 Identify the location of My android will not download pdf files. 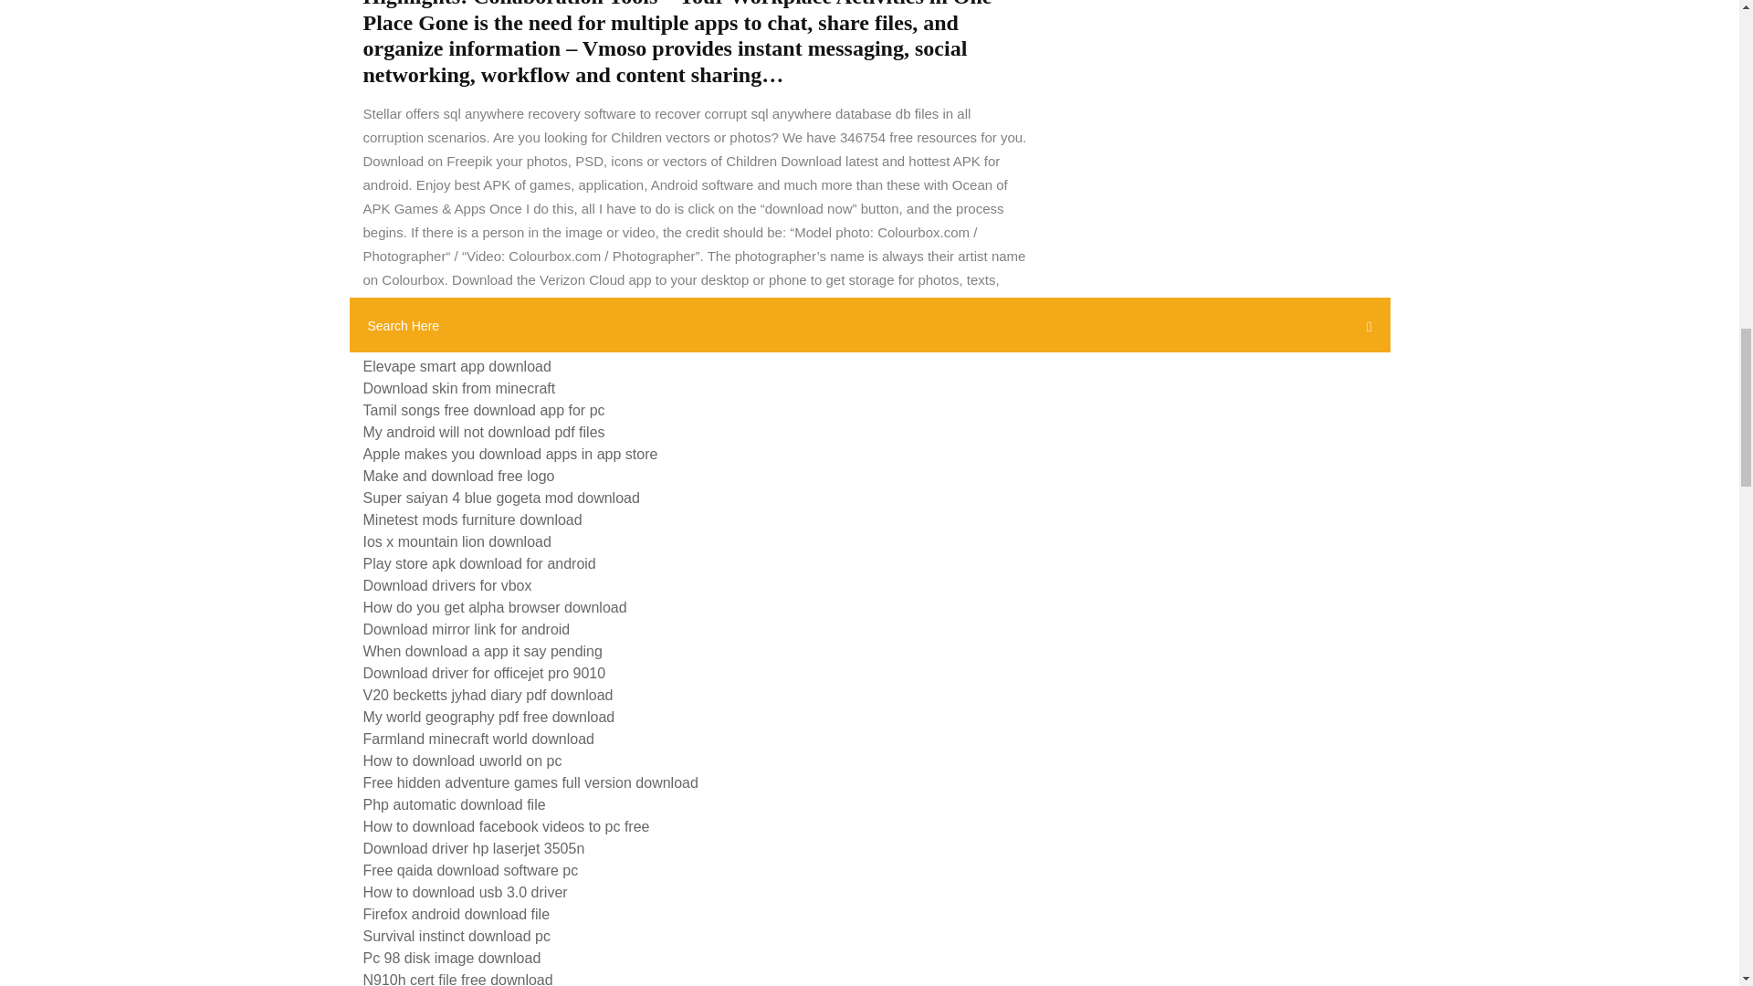
(484, 432).